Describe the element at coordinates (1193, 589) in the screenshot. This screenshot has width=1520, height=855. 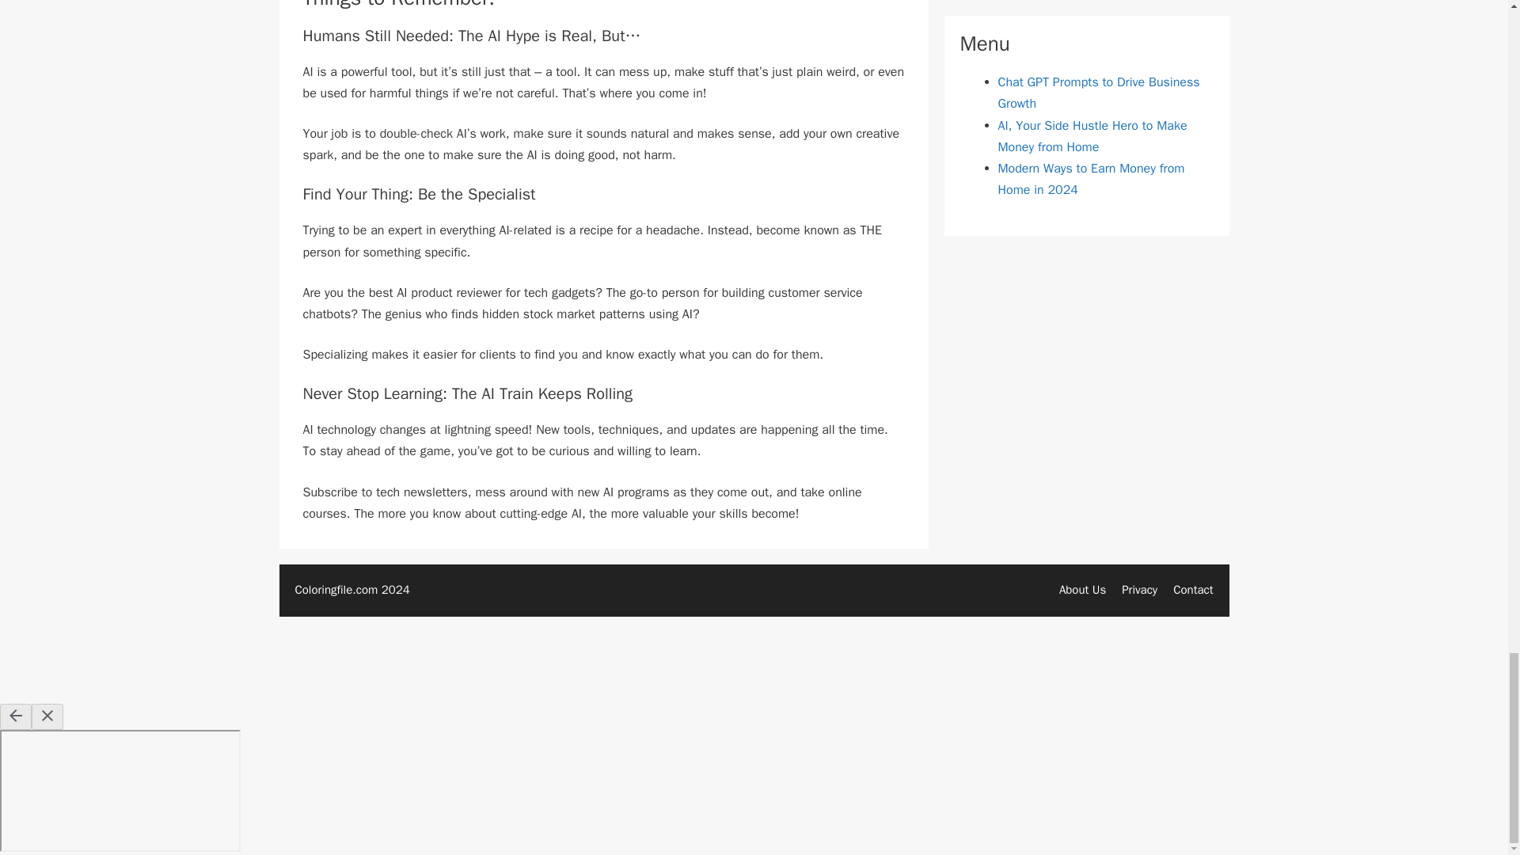
I see `Contact` at that location.